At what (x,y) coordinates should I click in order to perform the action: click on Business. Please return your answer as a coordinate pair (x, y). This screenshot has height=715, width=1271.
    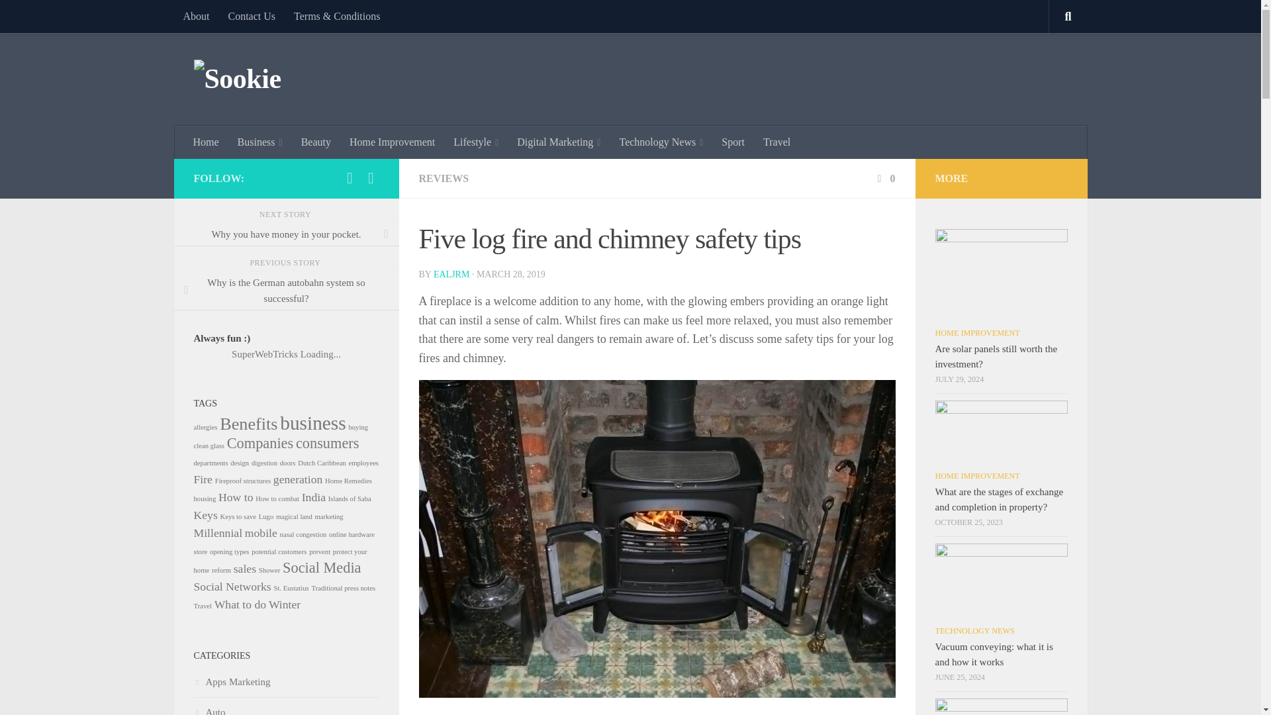
    Looking at the image, I should click on (260, 142).